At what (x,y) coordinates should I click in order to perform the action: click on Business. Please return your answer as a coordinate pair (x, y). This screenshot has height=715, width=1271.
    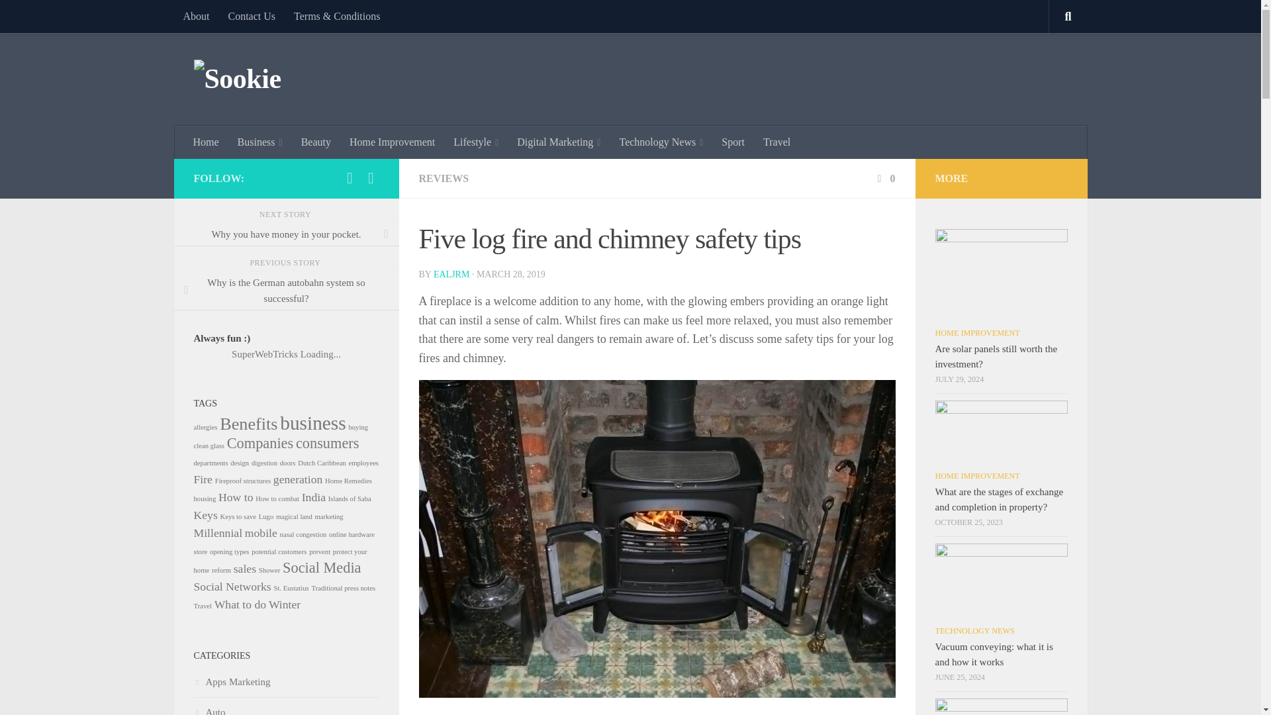
    Looking at the image, I should click on (260, 142).